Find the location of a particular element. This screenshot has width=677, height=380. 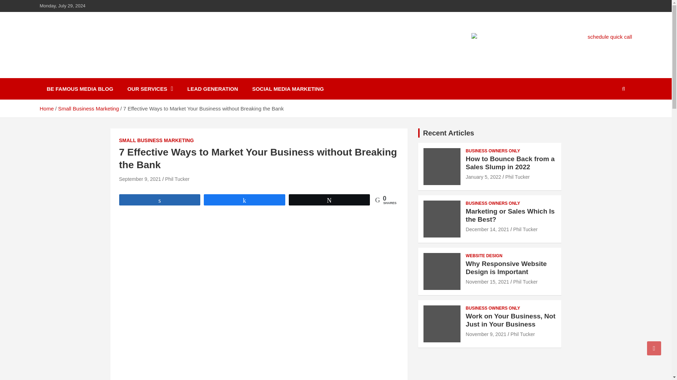

OUR SERVICES is located at coordinates (150, 89).